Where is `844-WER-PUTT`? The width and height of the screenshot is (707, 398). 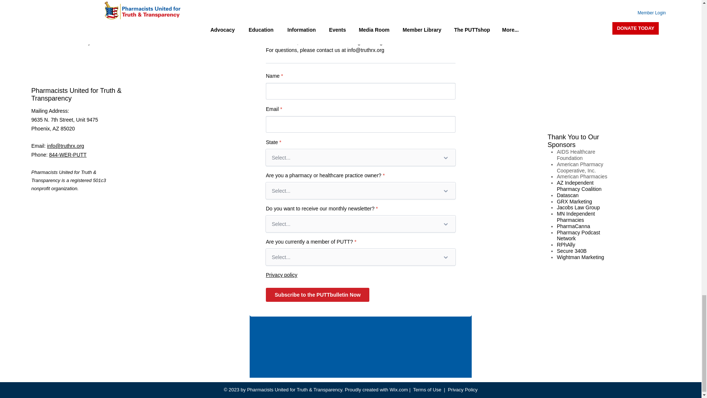 844-WER-PUTT is located at coordinates (67, 154).